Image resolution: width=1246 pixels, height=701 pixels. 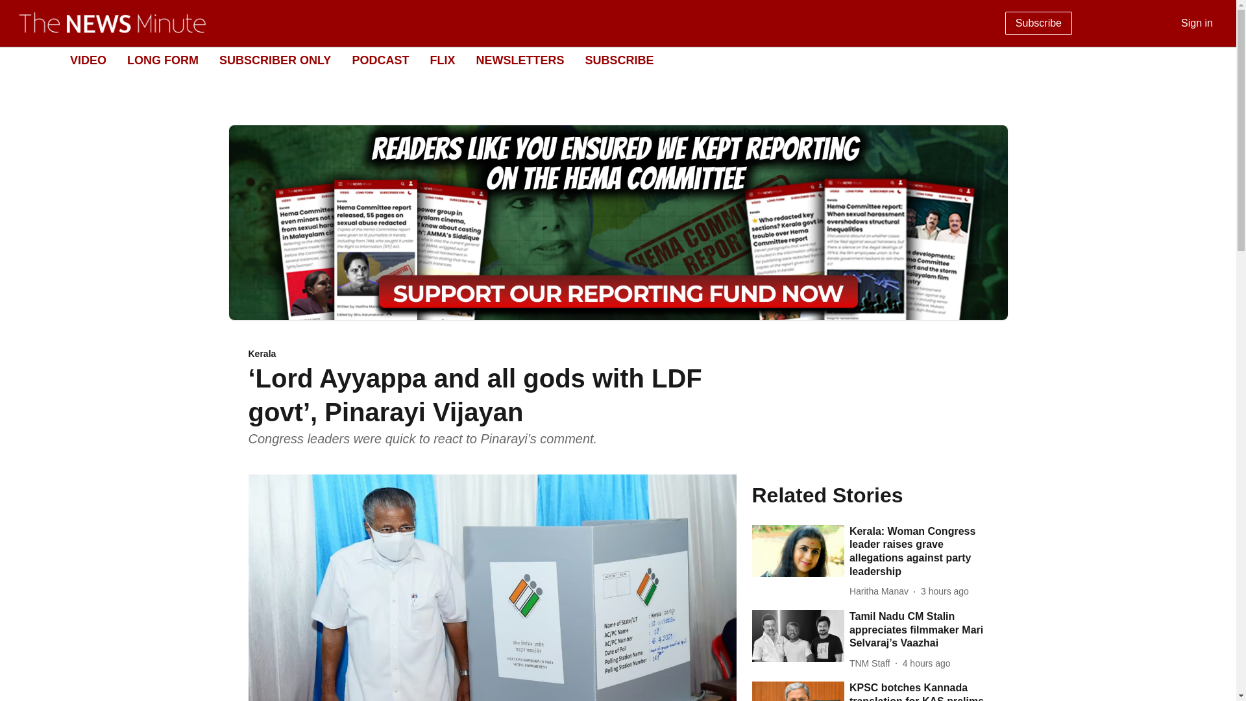 I want to click on 2024-09-02 12:25, so click(x=926, y=663).